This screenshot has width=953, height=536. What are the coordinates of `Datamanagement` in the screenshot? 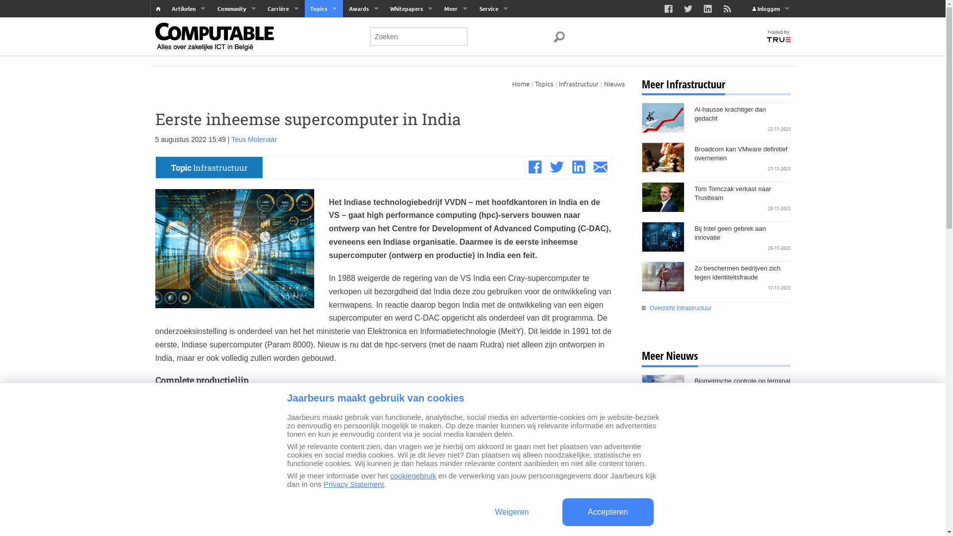 It's located at (324, 26).